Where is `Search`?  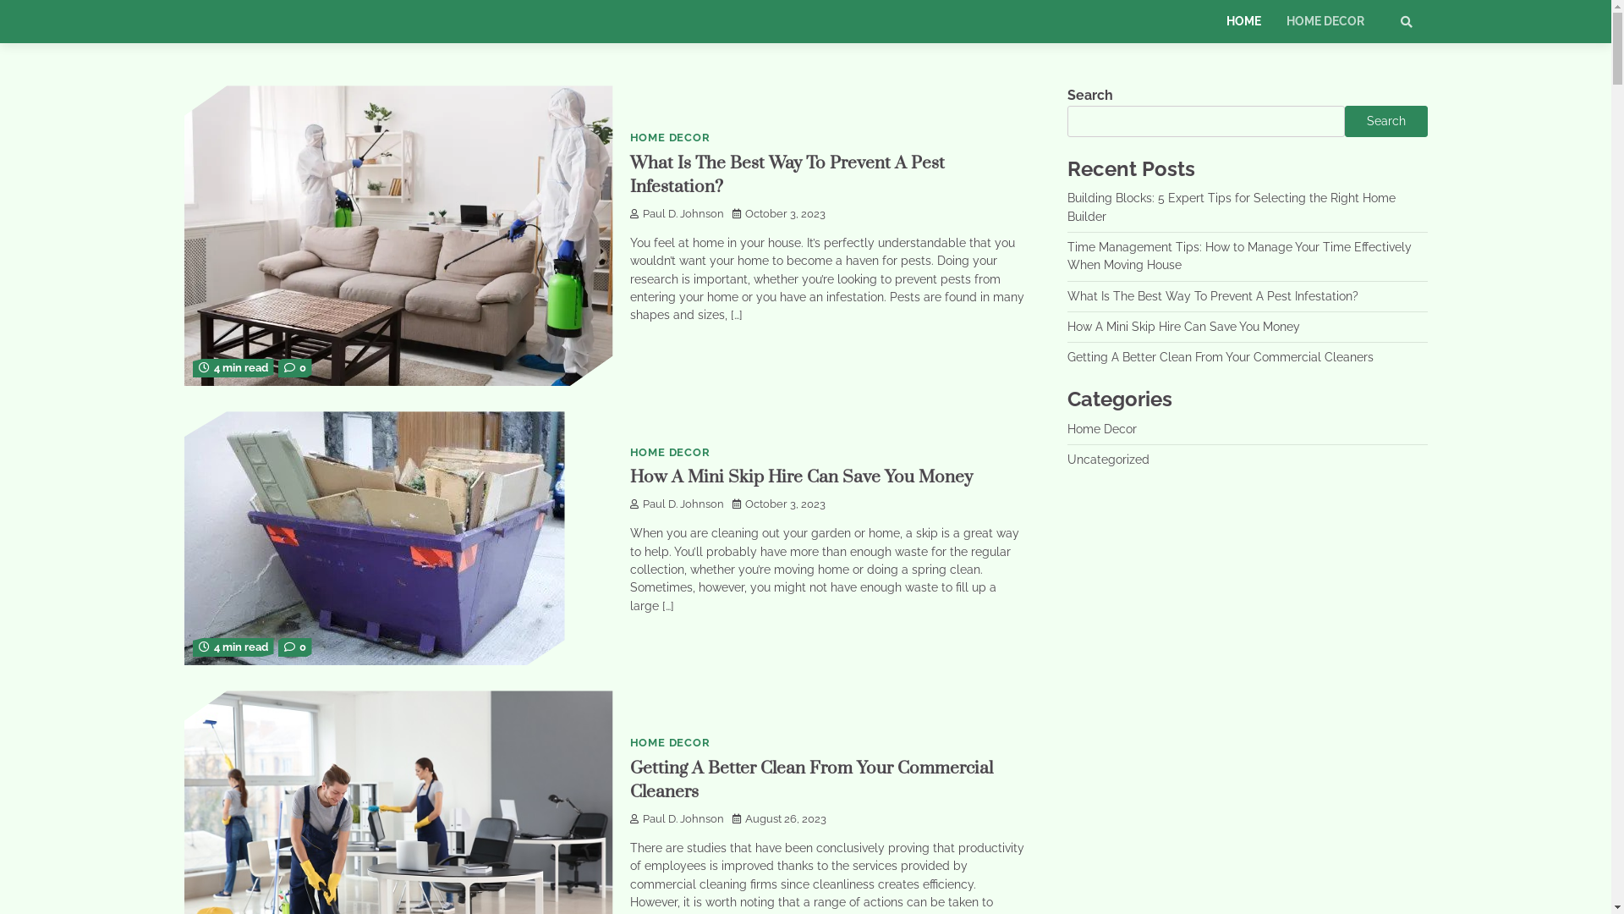
Search is located at coordinates (1386, 121).